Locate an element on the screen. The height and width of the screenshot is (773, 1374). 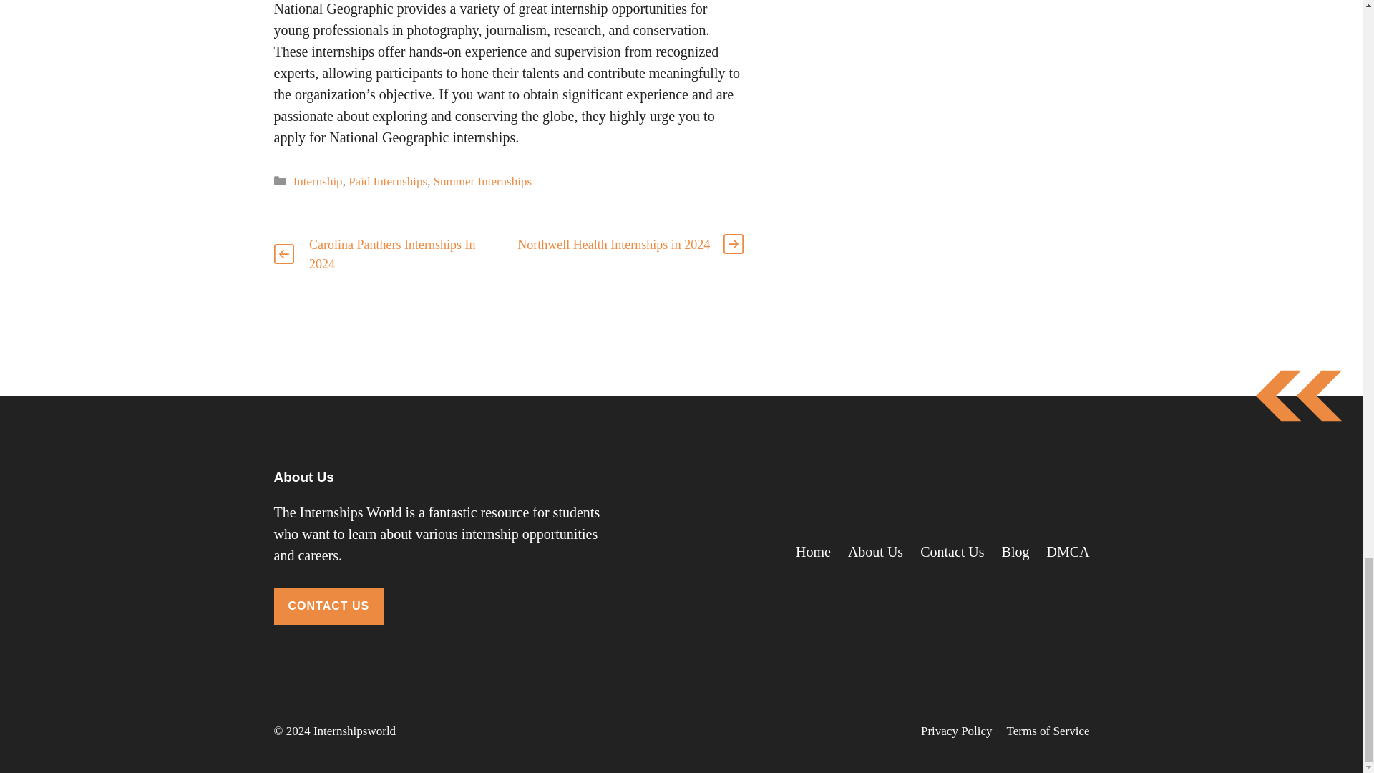
DMCA is located at coordinates (1068, 551).